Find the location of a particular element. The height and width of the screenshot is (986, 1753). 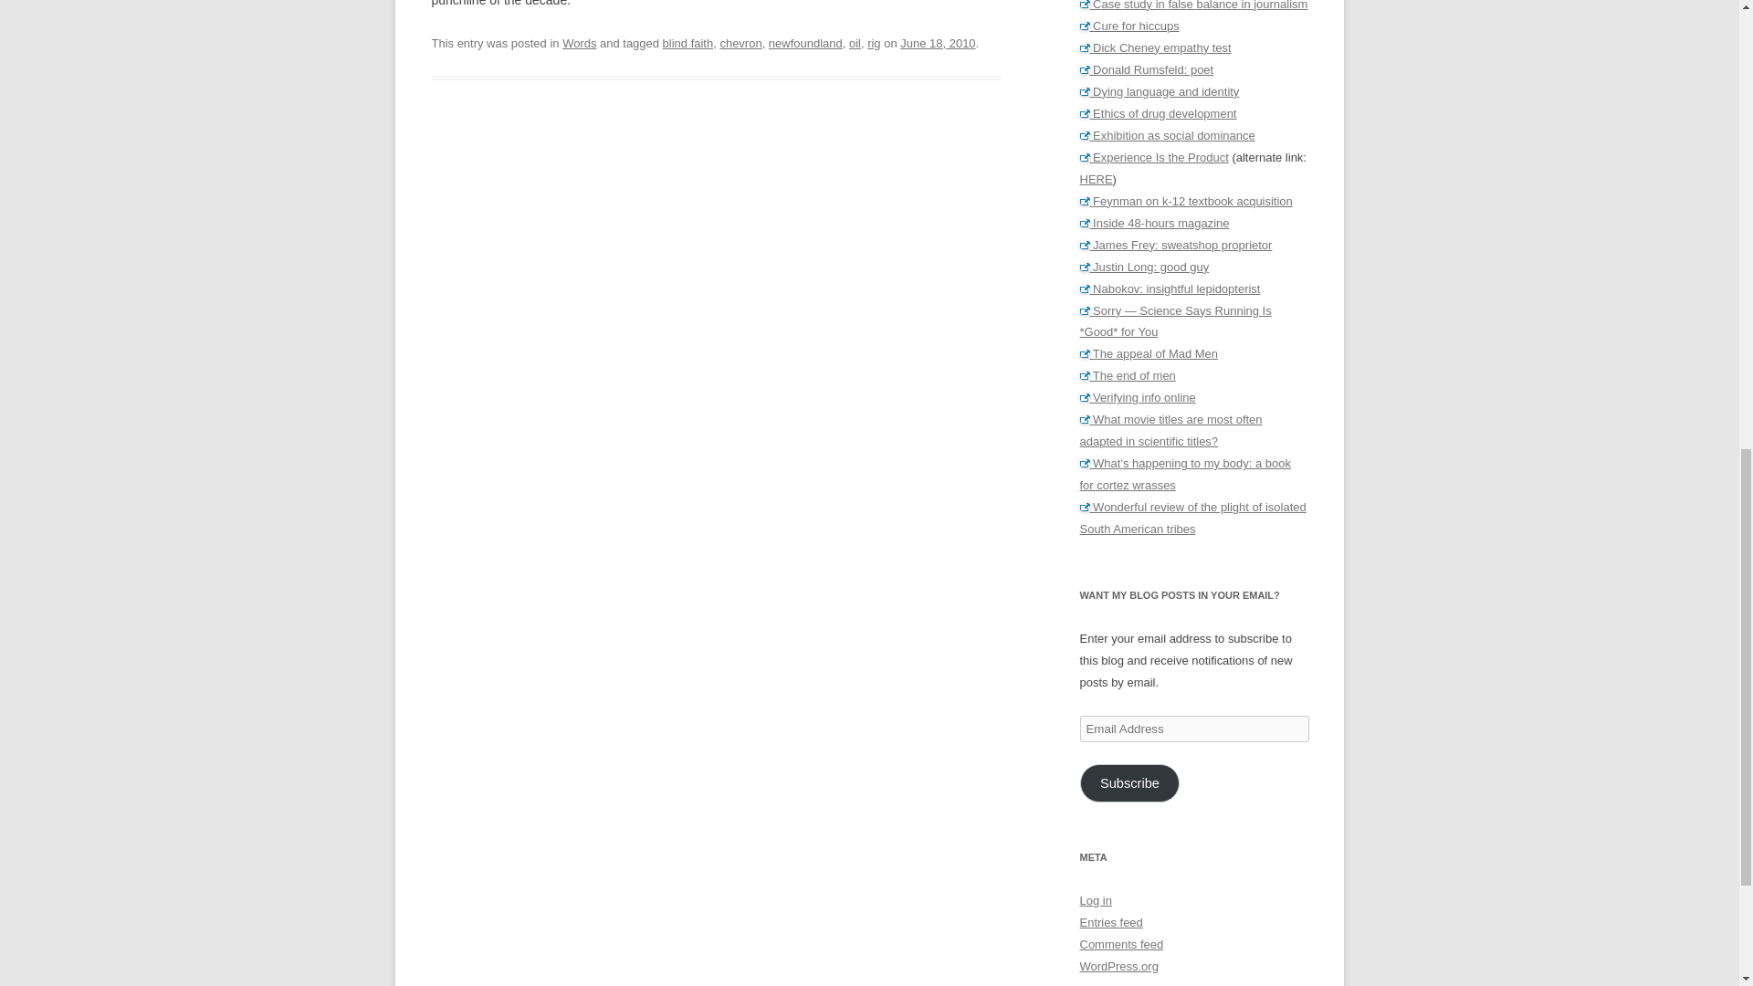

June 18, 2010 is located at coordinates (937, 43).